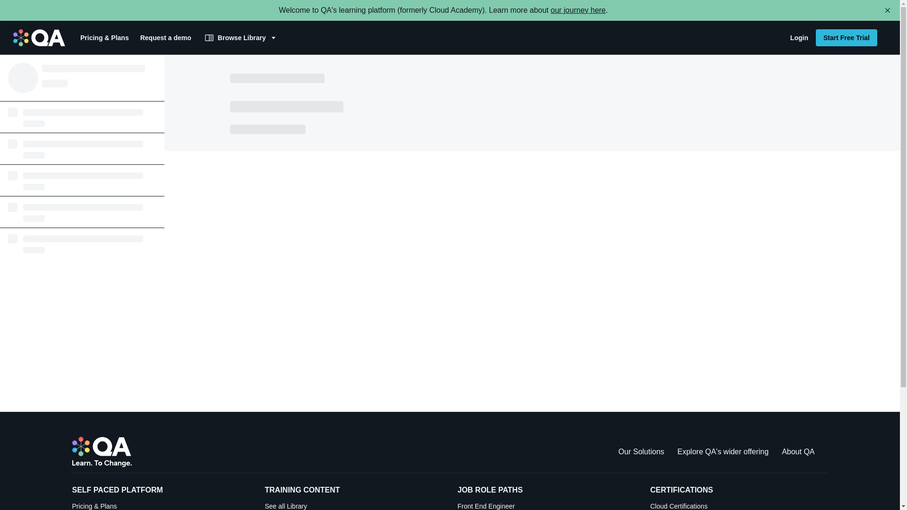 Image resolution: width=907 pixels, height=510 pixels. Describe the element at coordinates (353, 505) in the screenshot. I see `See all Library` at that location.